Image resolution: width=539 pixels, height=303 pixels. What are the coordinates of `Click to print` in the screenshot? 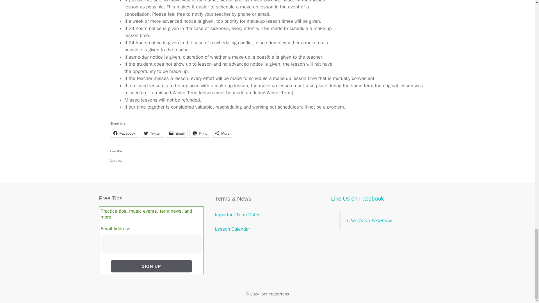 It's located at (199, 133).